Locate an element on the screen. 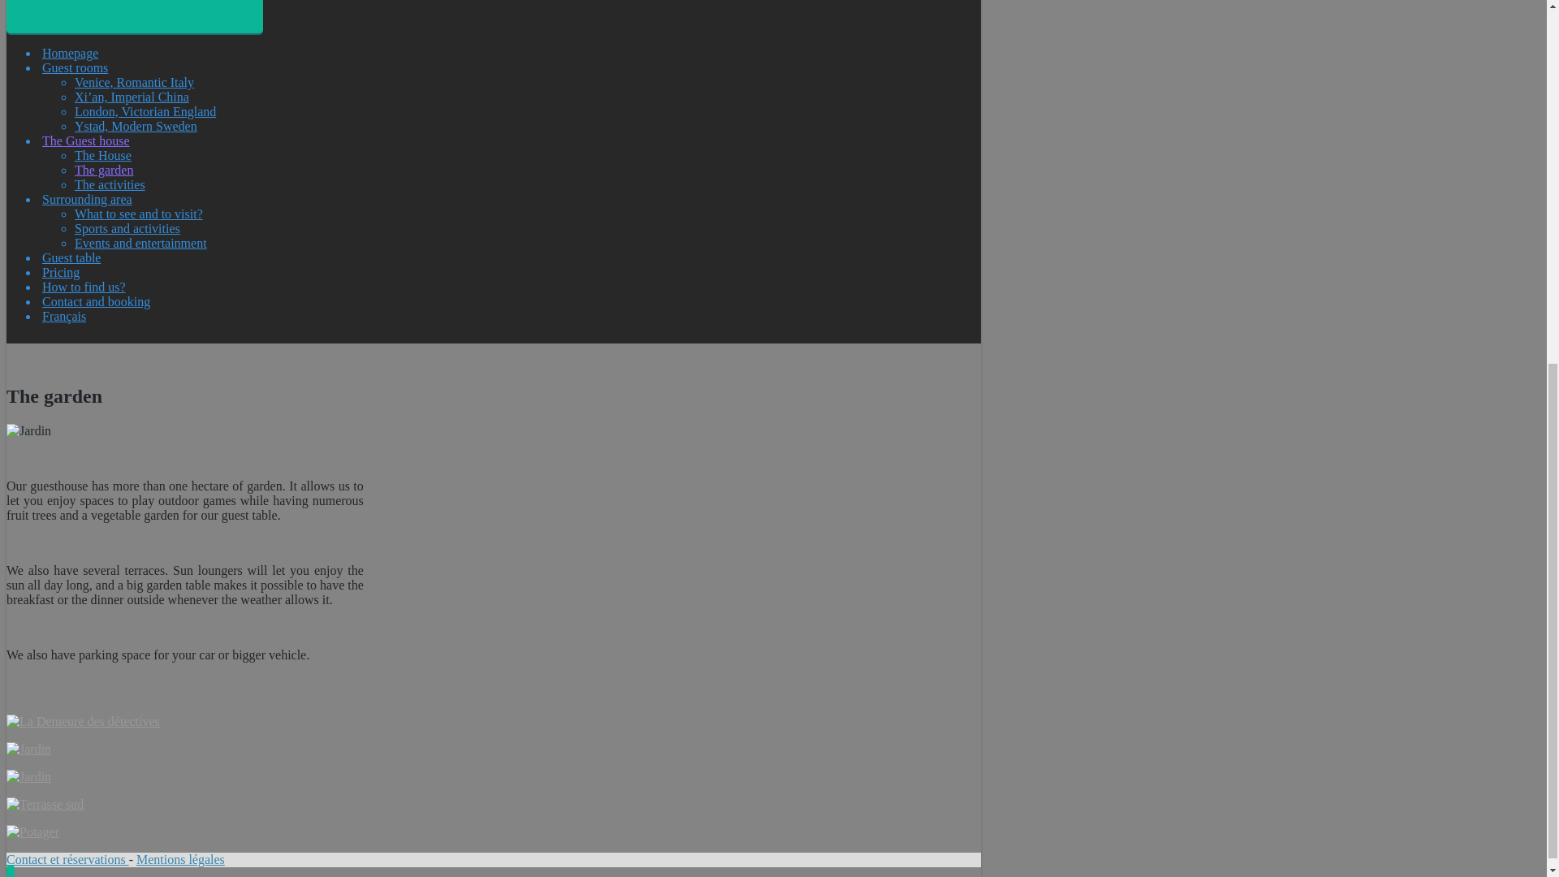 This screenshot has height=877, width=1559. Surrounding area is located at coordinates (87, 198).